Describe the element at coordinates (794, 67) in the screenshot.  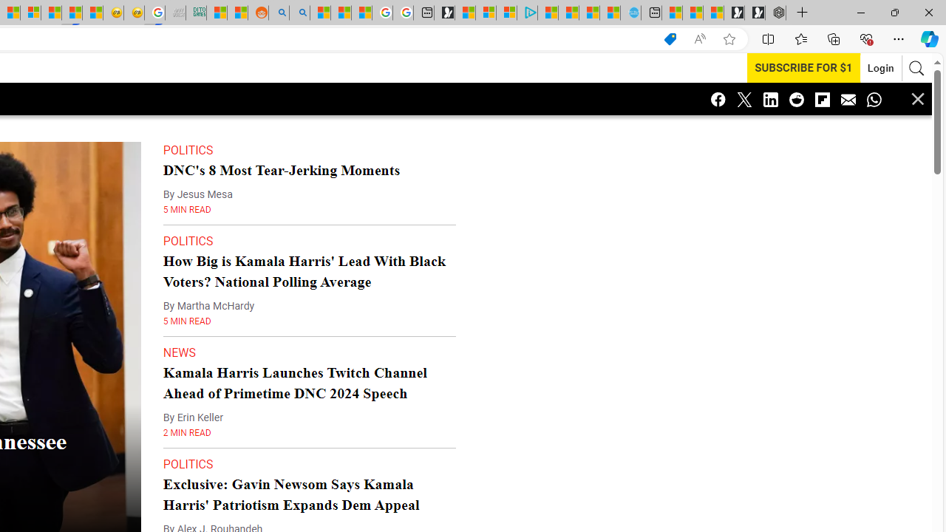
I see `Subscribe to our service` at that location.